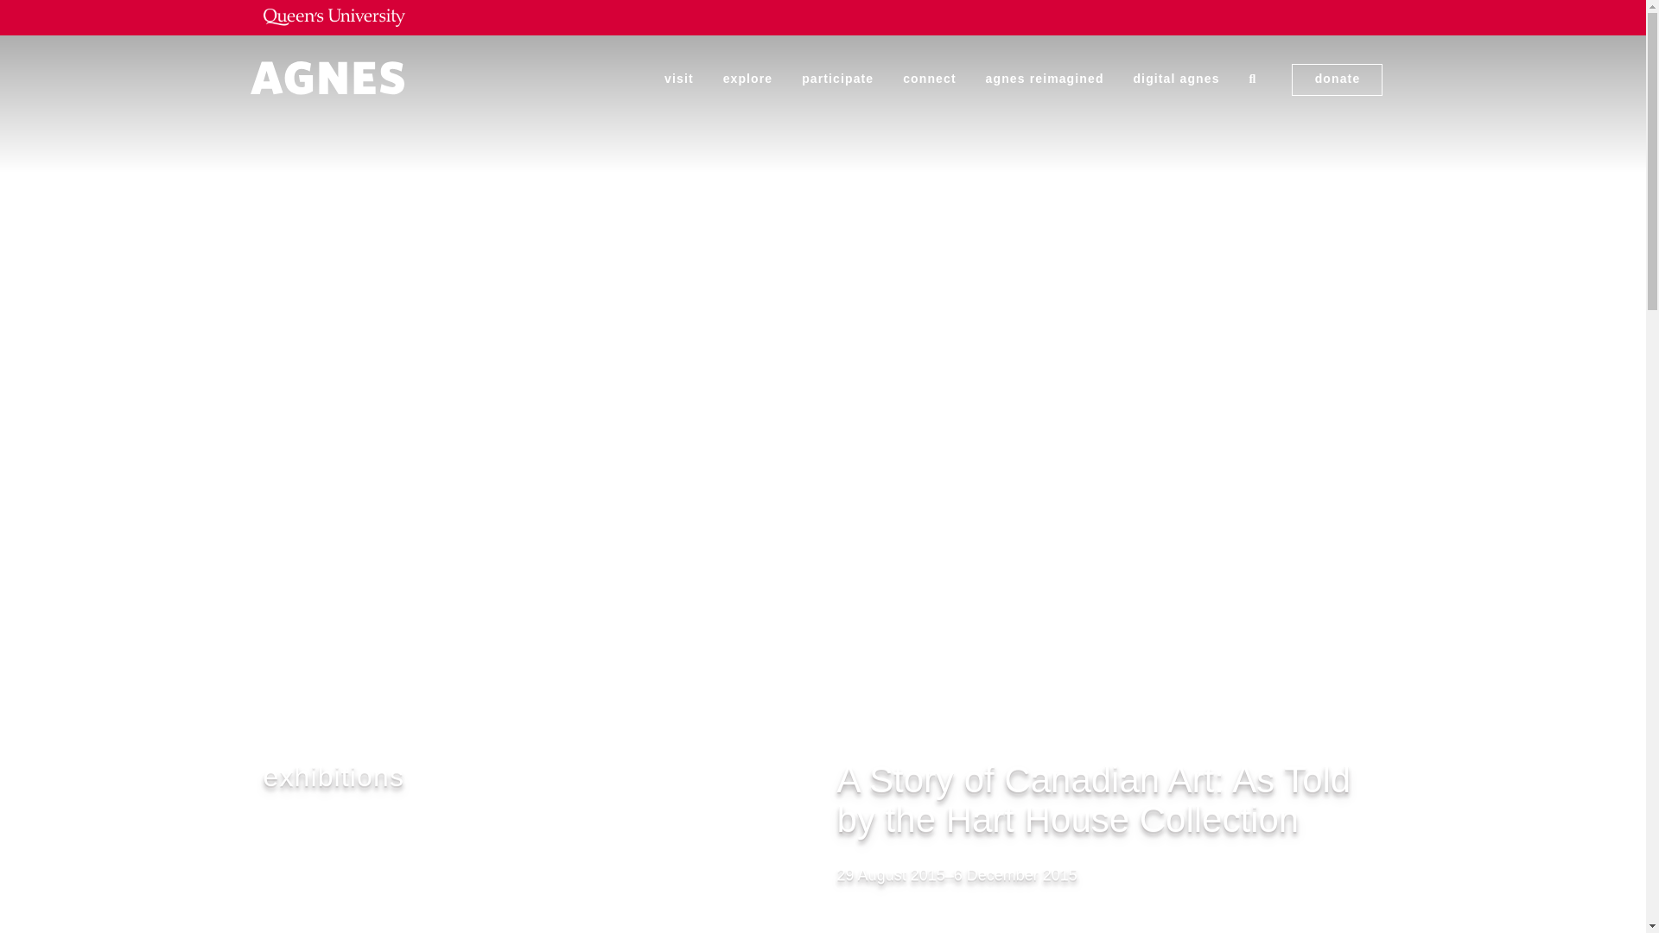 The width and height of the screenshot is (1659, 933). What do you see at coordinates (837, 79) in the screenshot?
I see `participate` at bounding box center [837, 79].